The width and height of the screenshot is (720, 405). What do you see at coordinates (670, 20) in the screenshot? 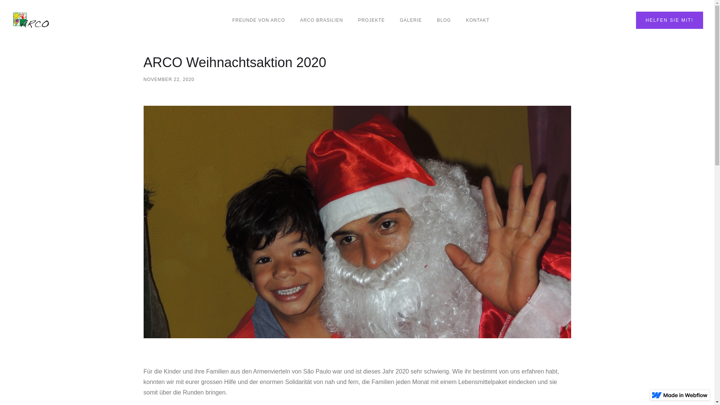
I see `HELFEN SIE MIT!` at bounding box center [670, 20].